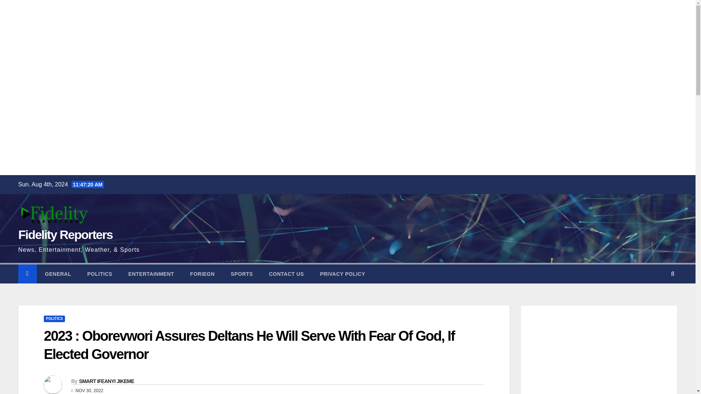 The width and height of the screenshot is (701, 394). I want to click on POLITICS, so click(54, 319).